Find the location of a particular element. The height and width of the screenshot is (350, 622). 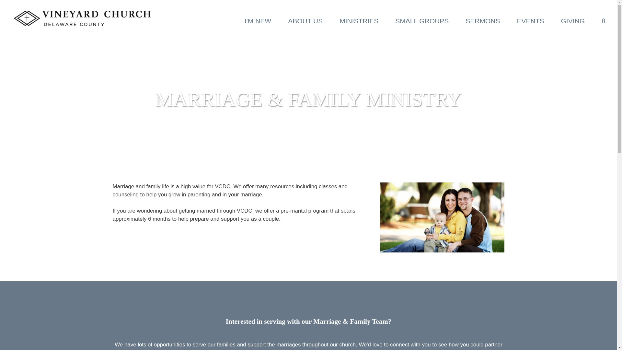

EVENTS is located at coordinates (530, 21).